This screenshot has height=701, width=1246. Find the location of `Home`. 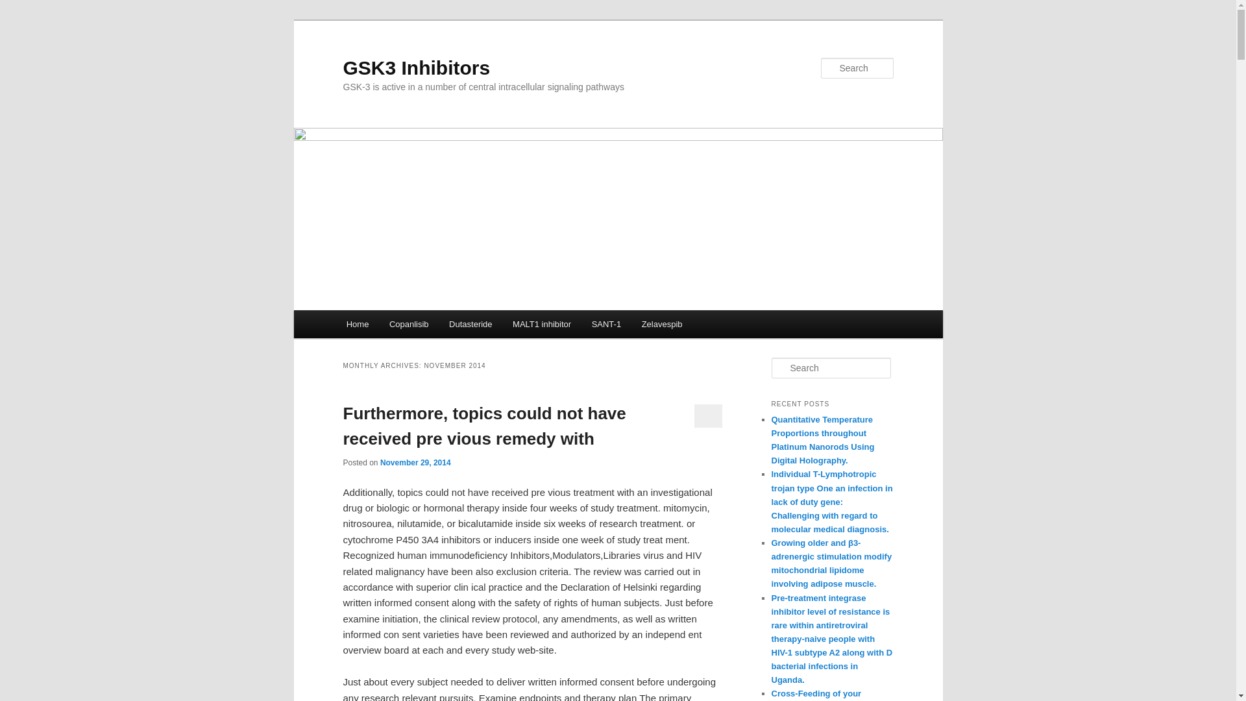

Home is located at coordinates (357, 324).